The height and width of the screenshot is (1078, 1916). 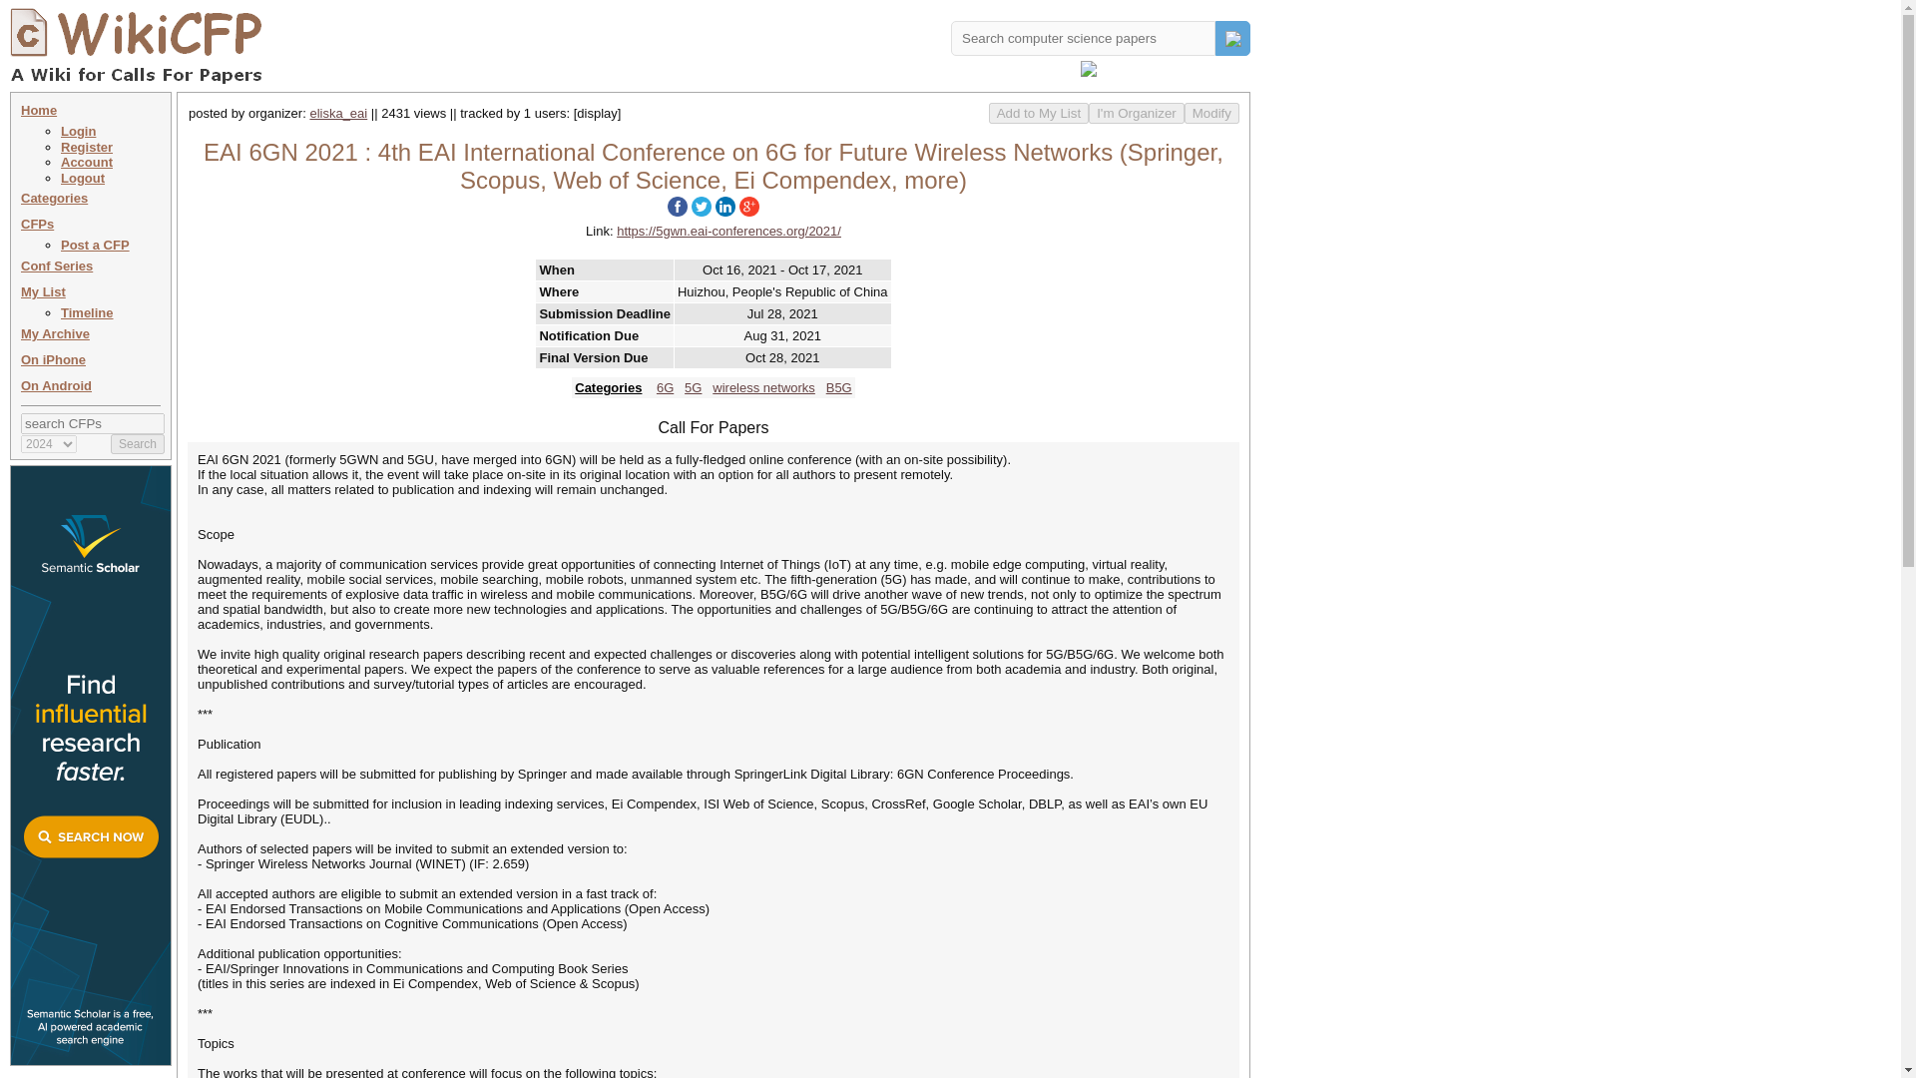 I want to click on Add to My List, so click(x=1038, y=113).